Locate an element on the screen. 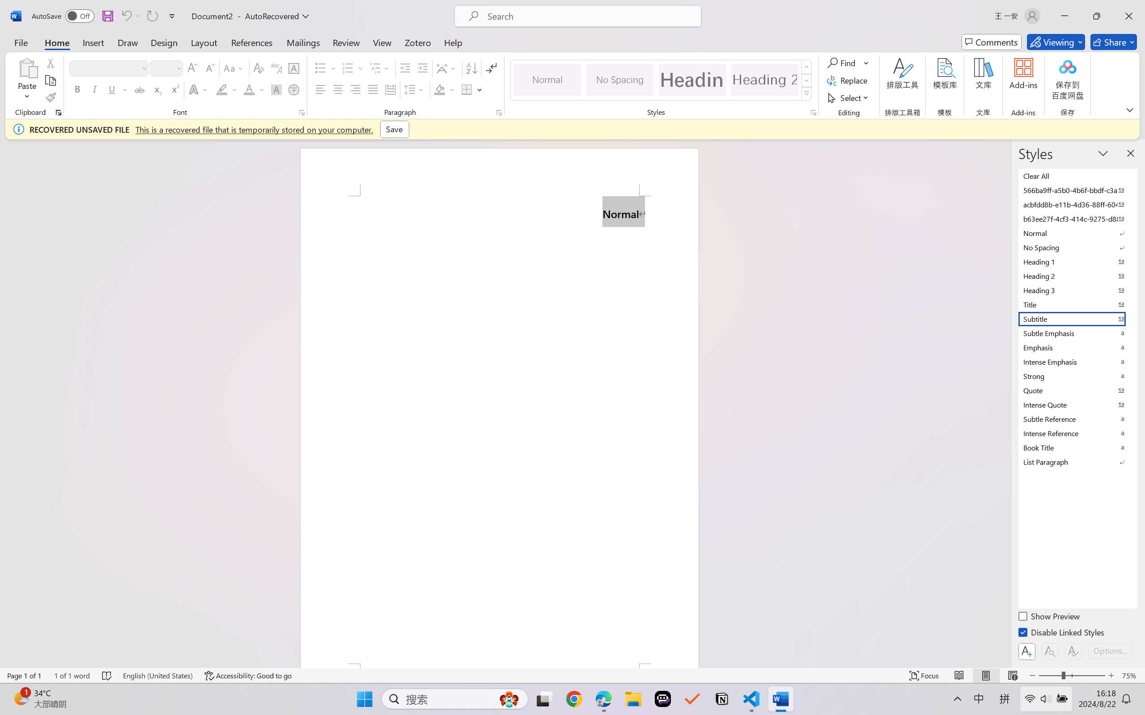 The width and height of the screenshot is (1145, 715). Select is located at coordinates (849, 97).